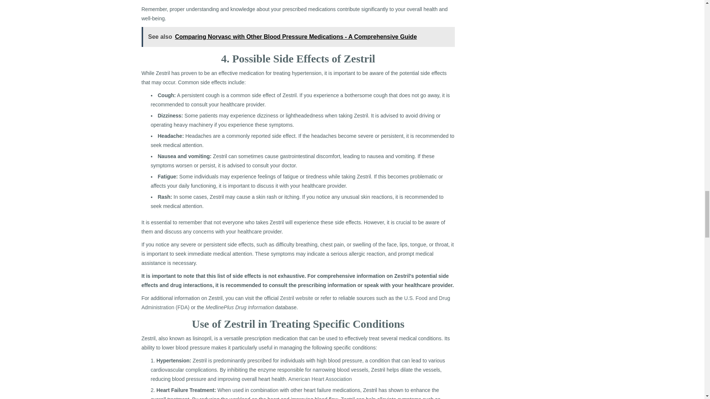  What do you see at coordinates (320, 379) in the screenshot?
I see `American Heart Association` at bounding box center [320, 379].